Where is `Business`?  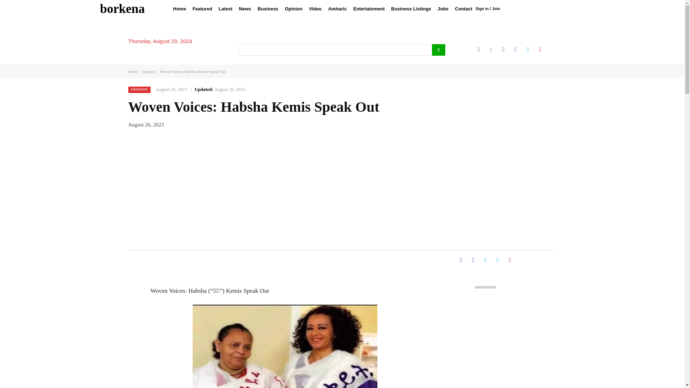 Business is located at coordinates (268, 9).